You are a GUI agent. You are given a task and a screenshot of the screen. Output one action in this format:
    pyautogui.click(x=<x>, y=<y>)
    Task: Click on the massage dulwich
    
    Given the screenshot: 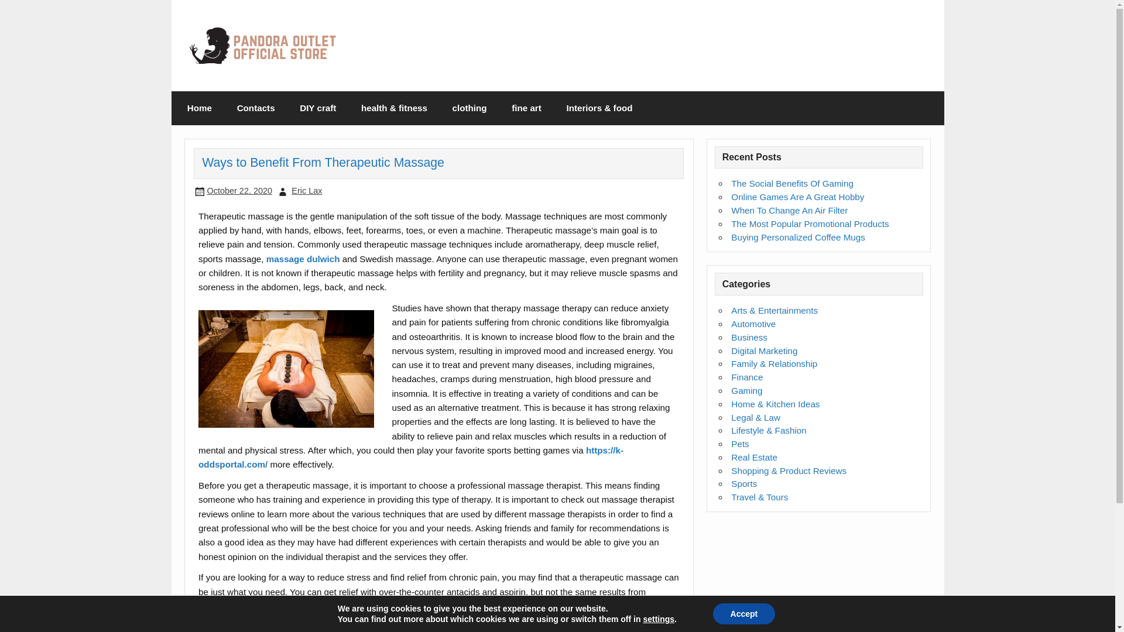 What is the action you would take?
    pyautogui.click(x=303, y=259)
    